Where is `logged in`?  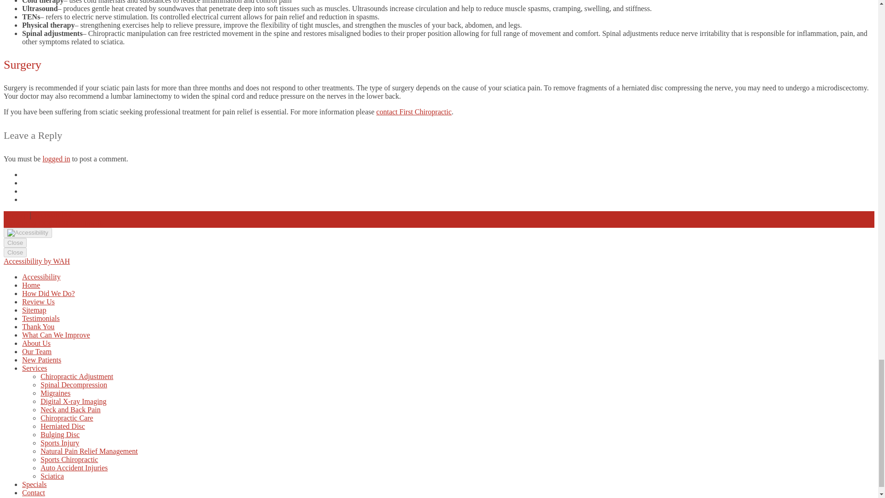
logged in is located at coordinates (56, 159).